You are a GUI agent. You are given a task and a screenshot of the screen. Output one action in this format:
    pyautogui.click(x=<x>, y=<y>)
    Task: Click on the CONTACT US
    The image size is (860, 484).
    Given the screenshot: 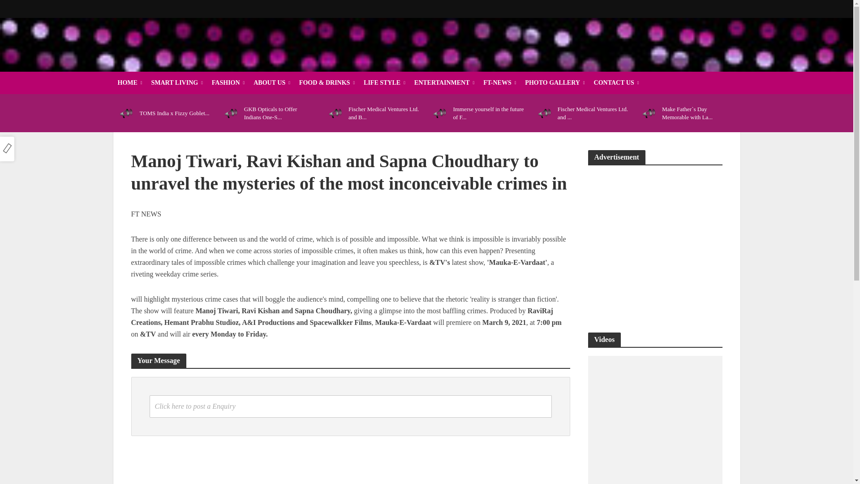 What is the action you would take?
    pyautogui.click(x=616, y=82)
    